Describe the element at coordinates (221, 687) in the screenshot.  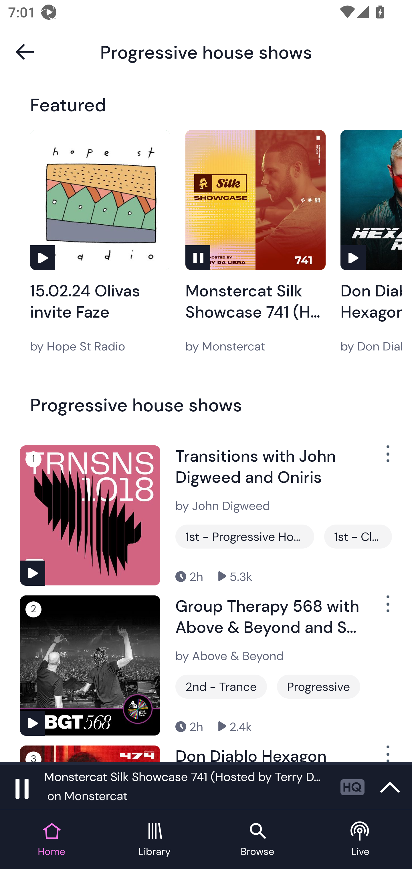
I see `2nd - Trance` at that location.